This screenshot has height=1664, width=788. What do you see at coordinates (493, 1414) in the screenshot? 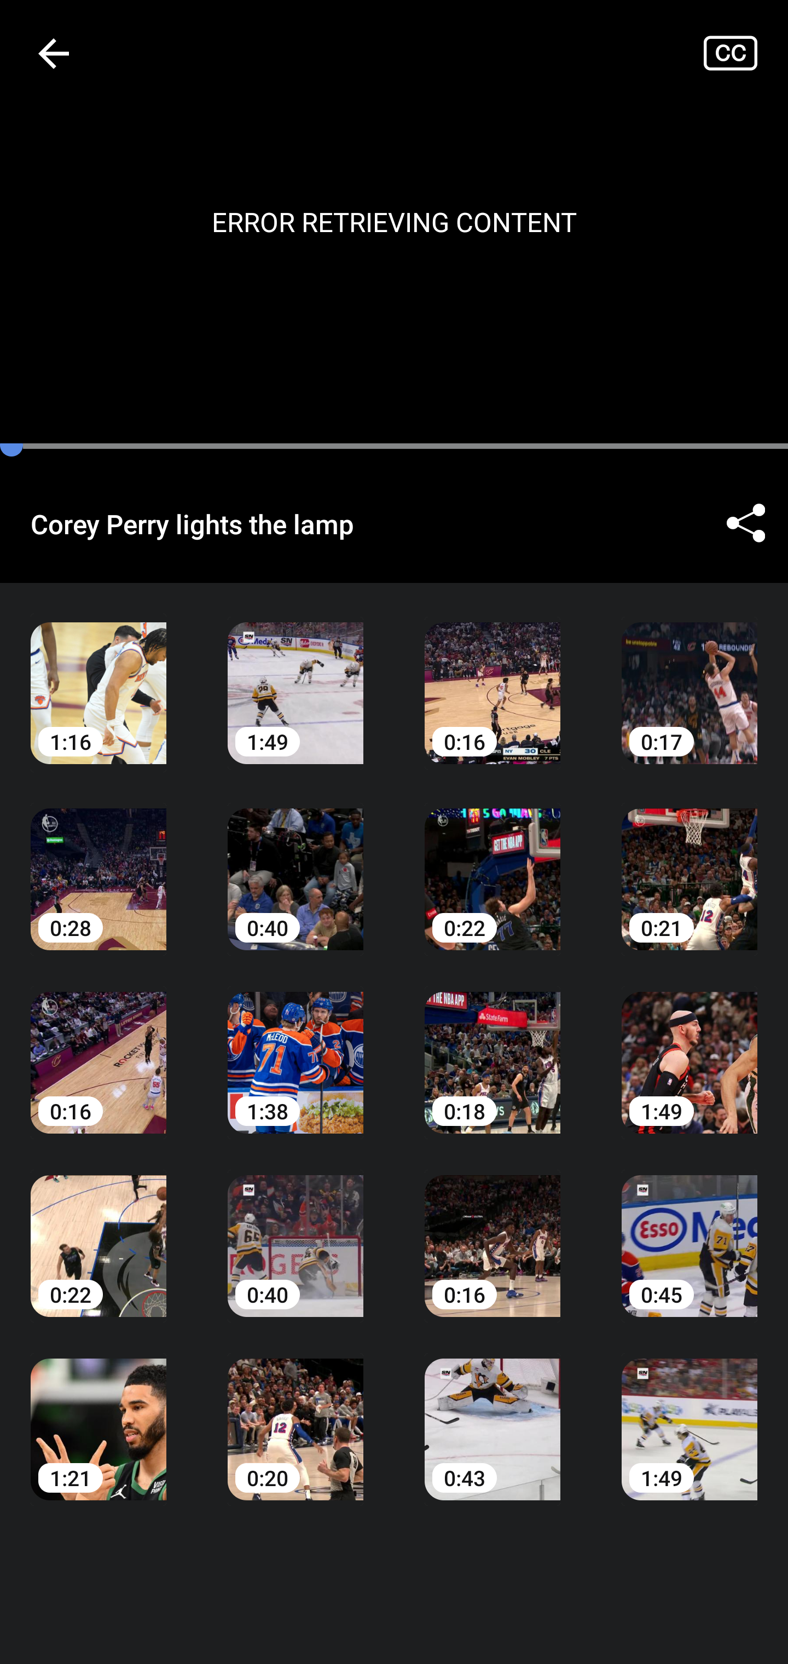
I see `0:43` at bounding box center [493, 1414].